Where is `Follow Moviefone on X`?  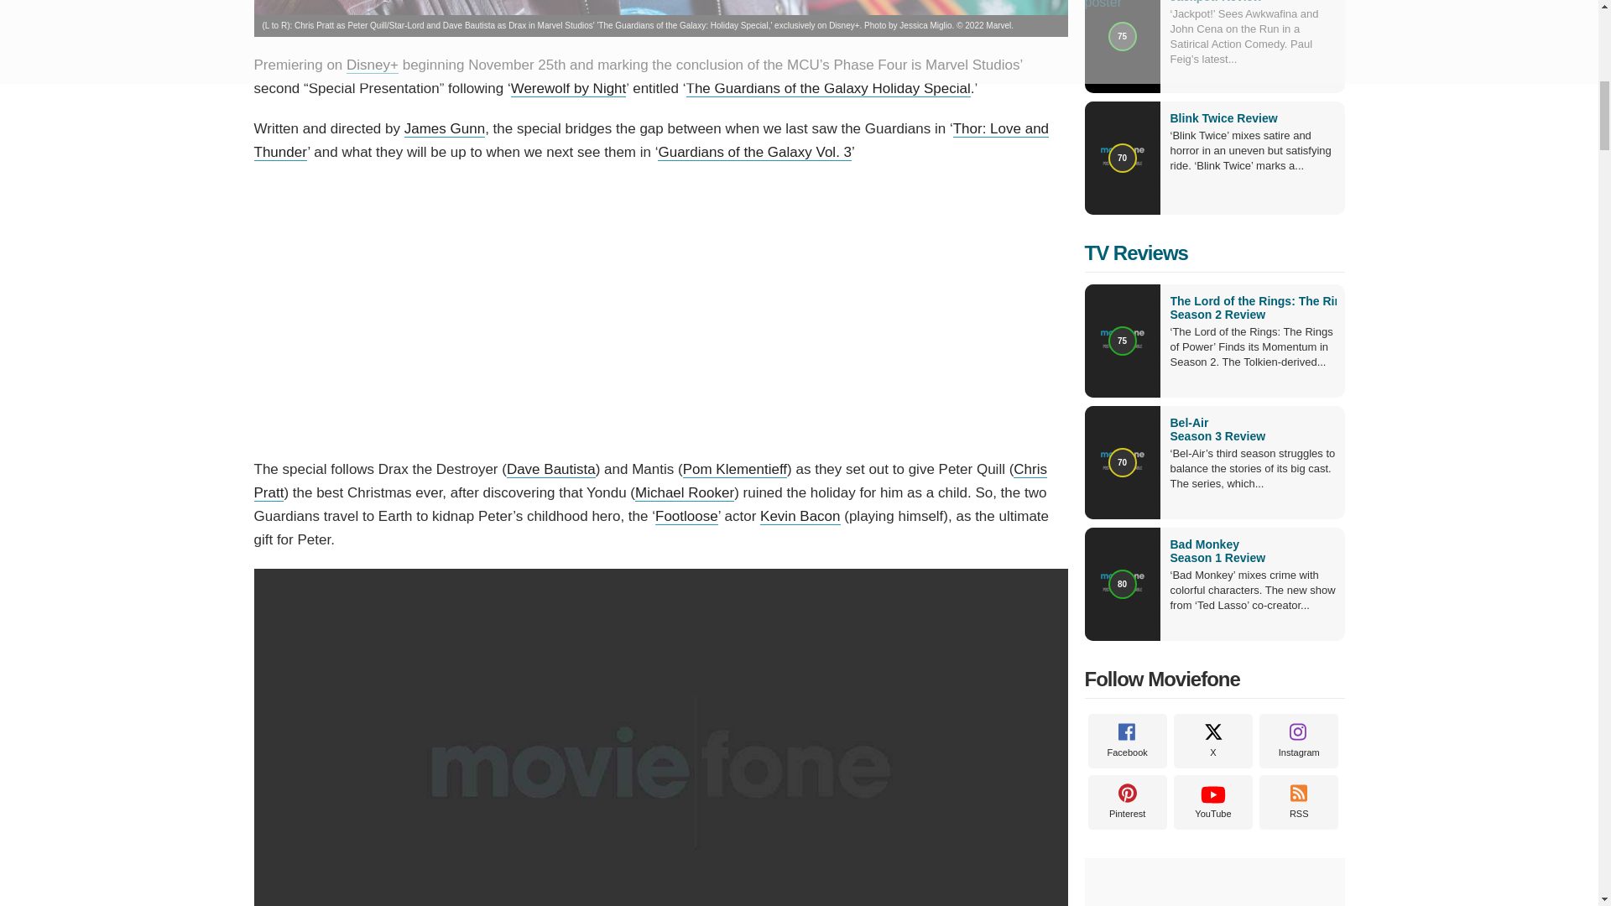 Follow Moviefone on X is located at coordinates (1213, 741).